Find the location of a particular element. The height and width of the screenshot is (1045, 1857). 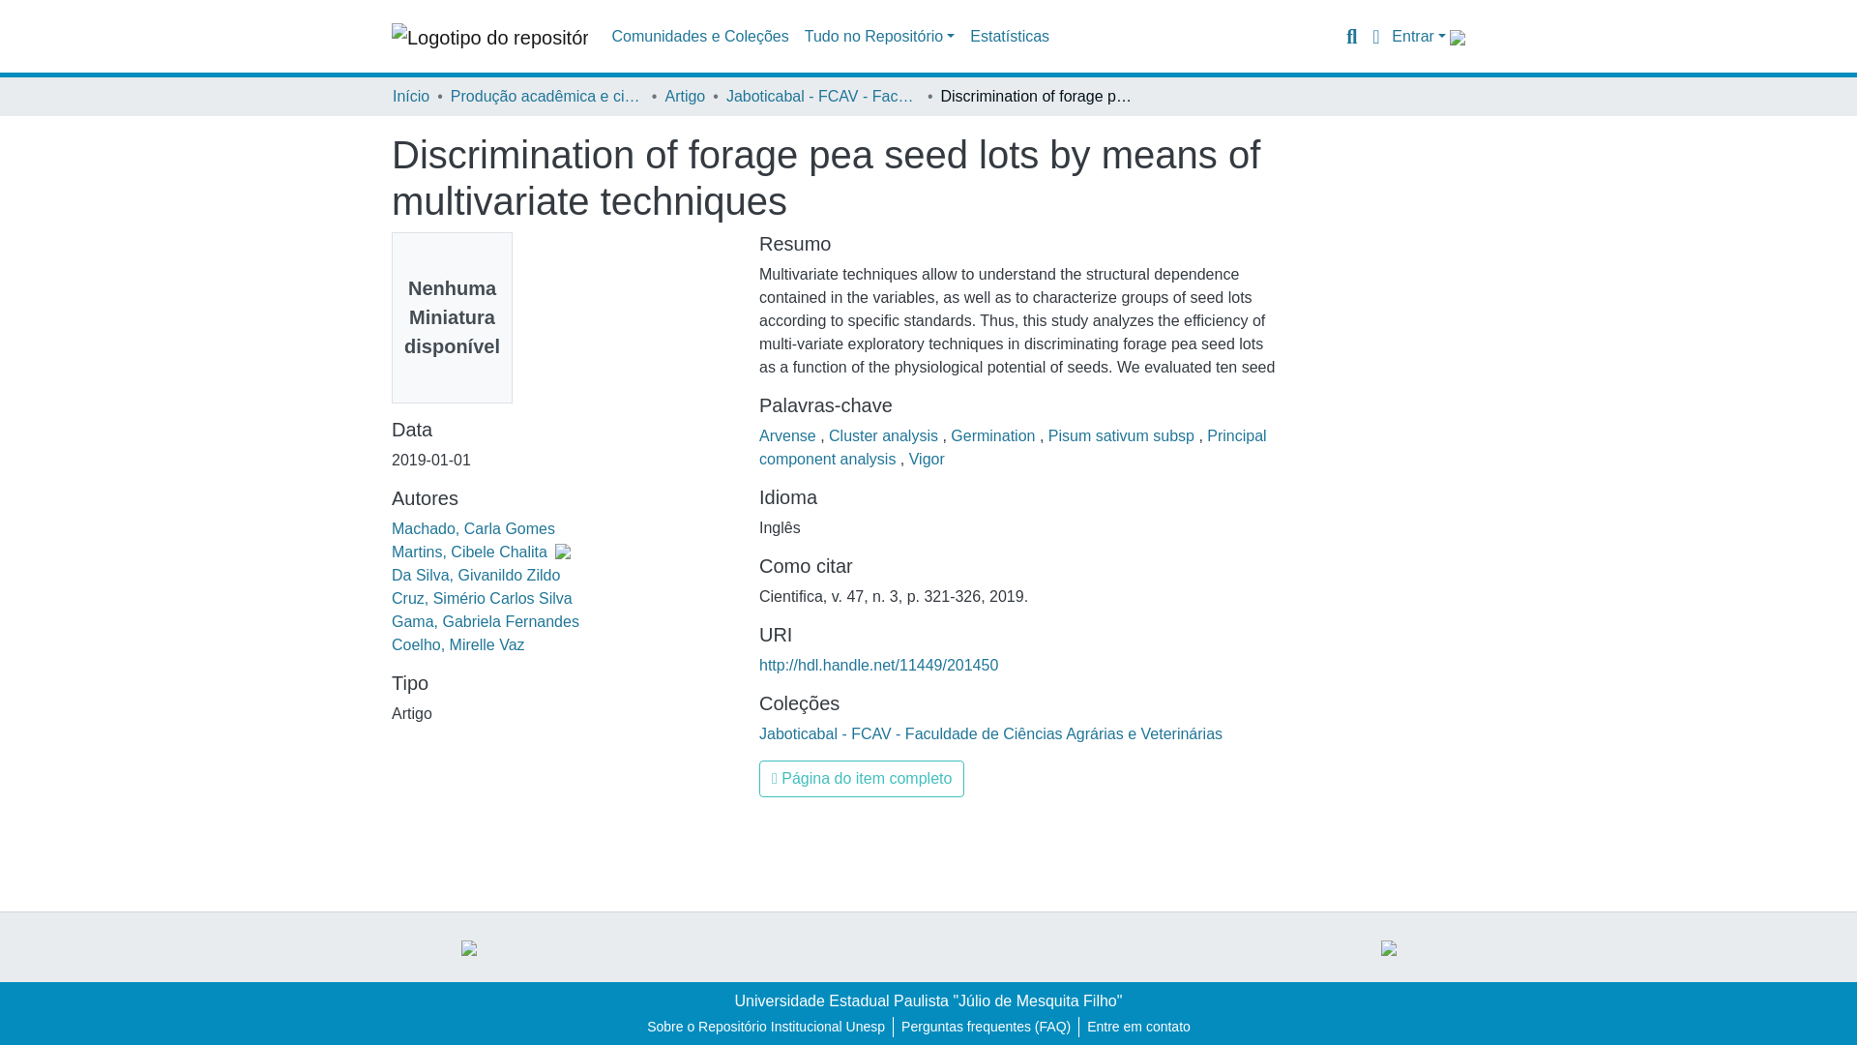

Pesquisar is located at coordinates (1350, 36).